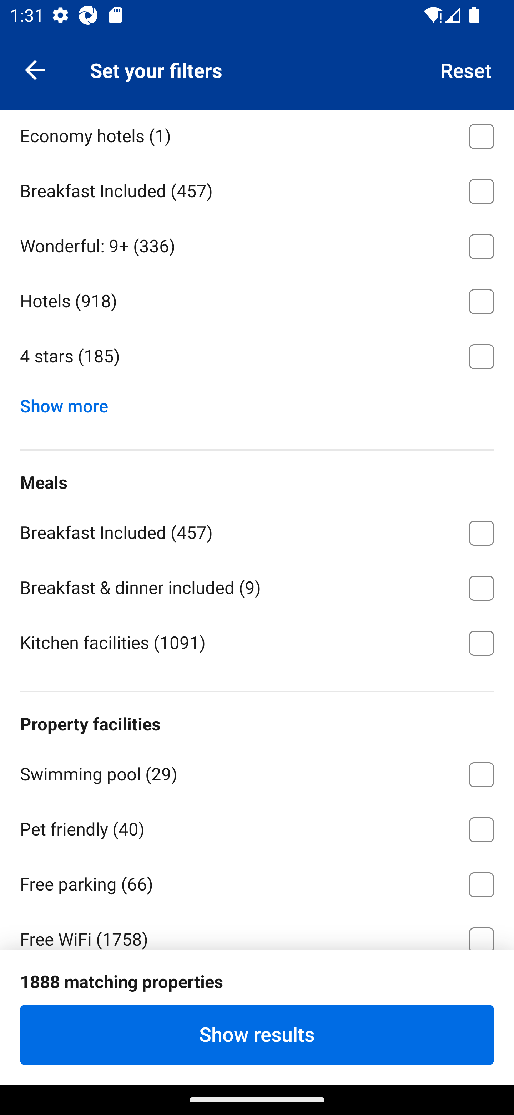  I want to click on Breakfast & dinner included ⁦(9), so click(257, 586).